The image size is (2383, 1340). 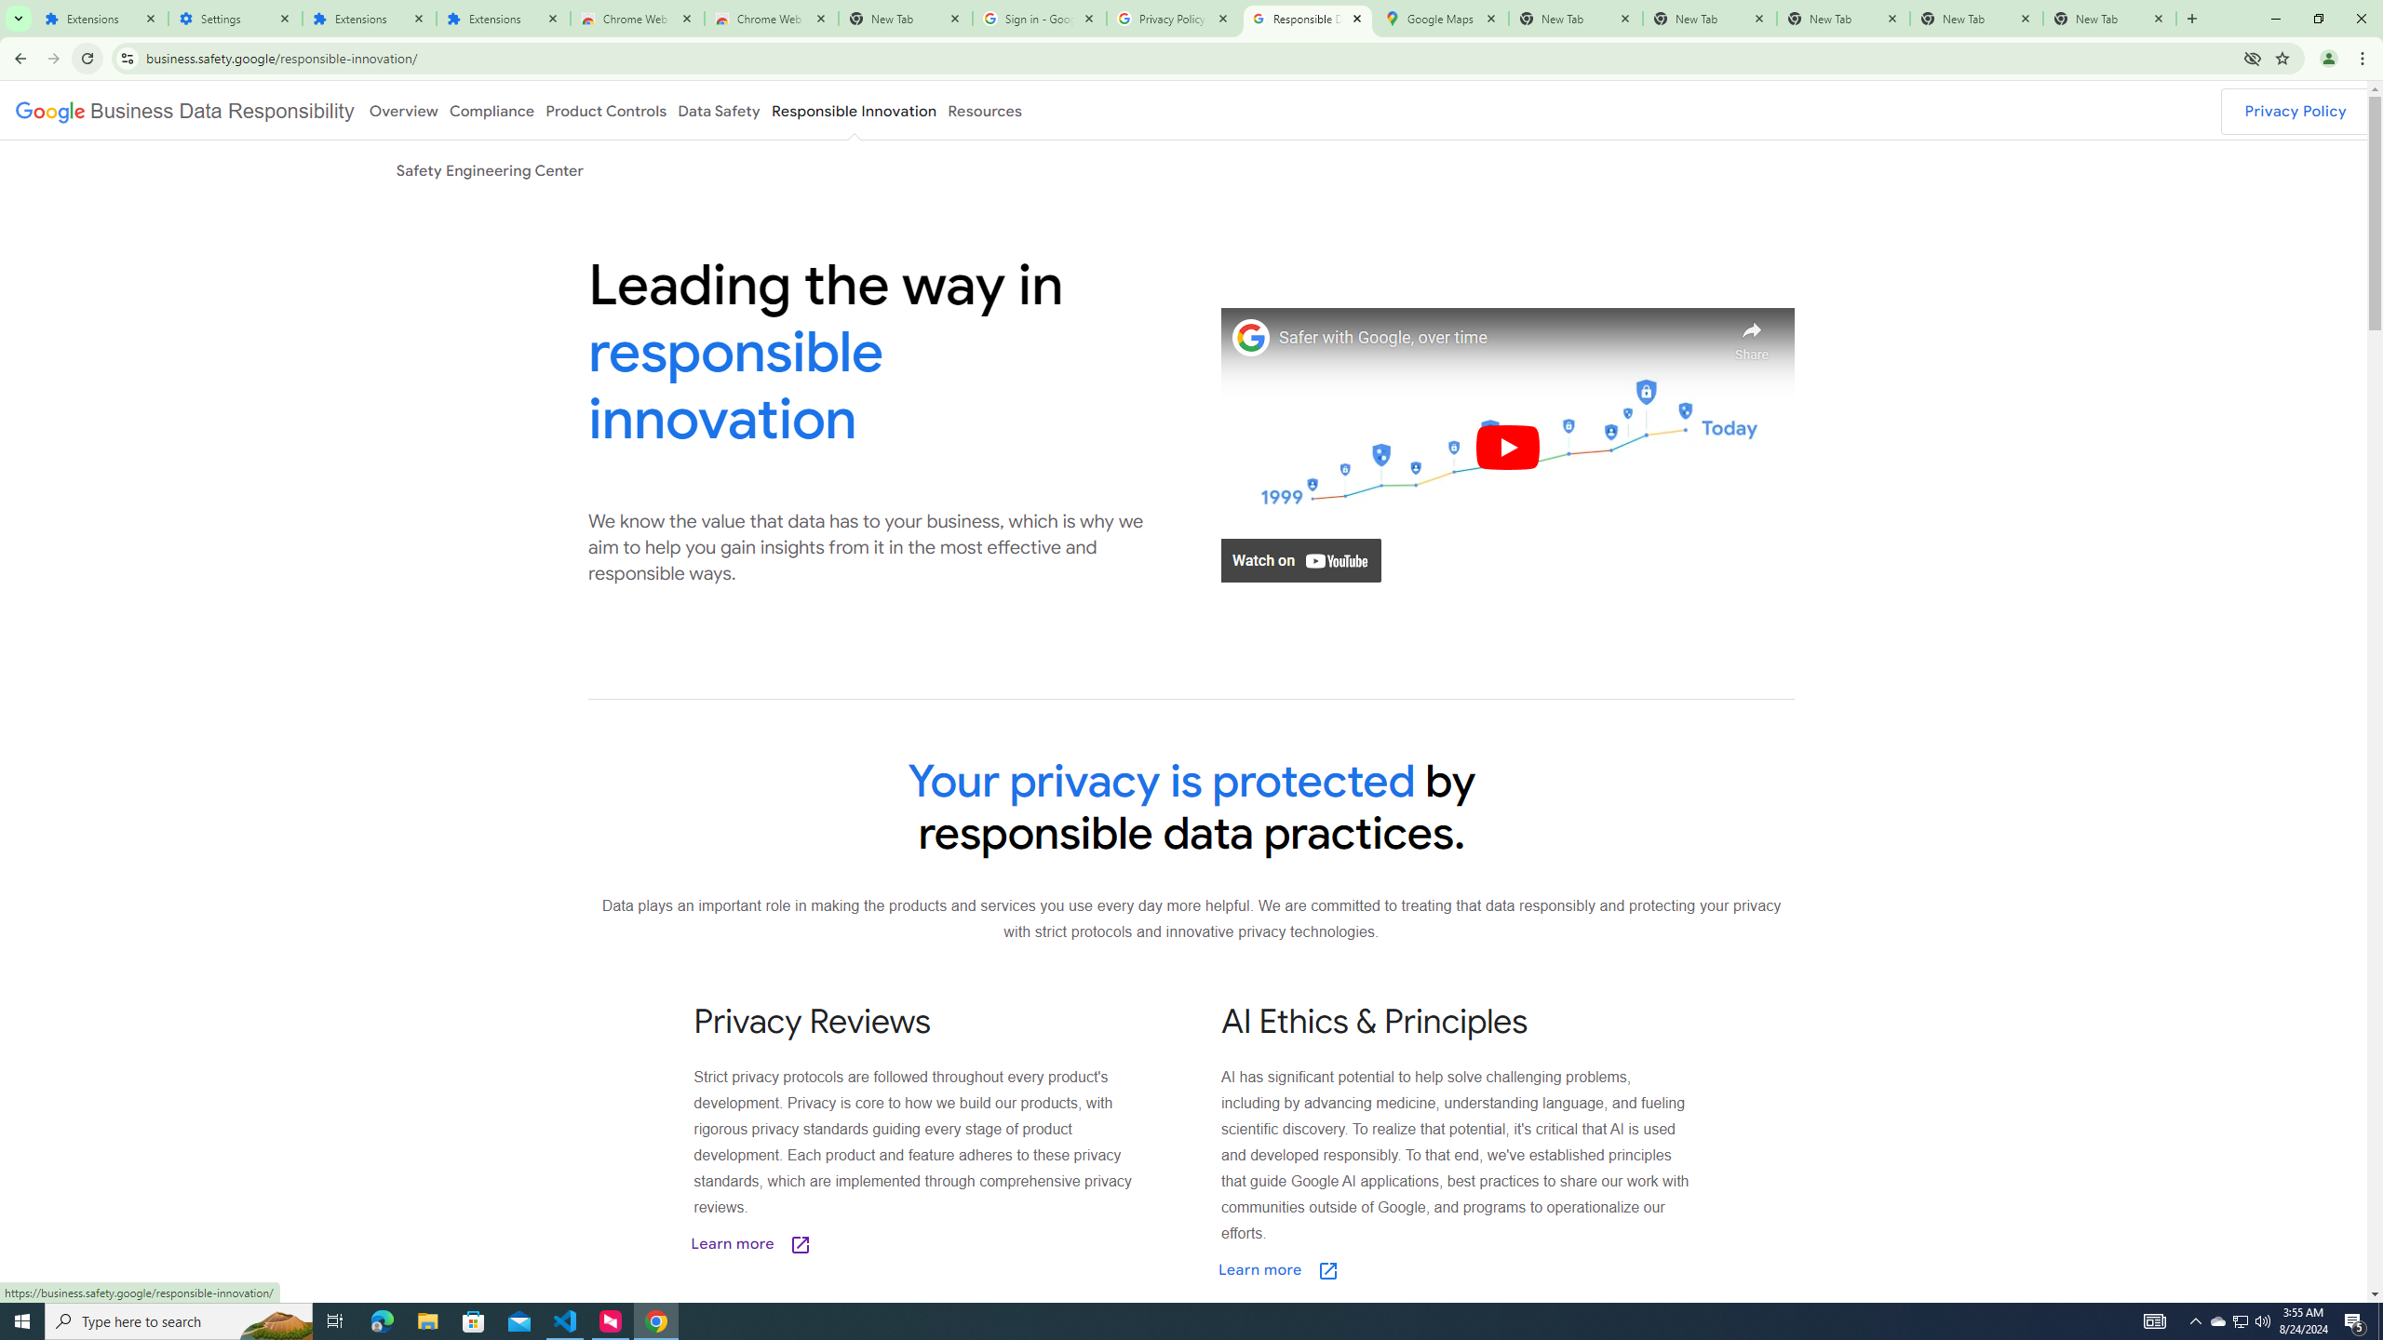 What do you see at coordinates (184, 110) in the screenshot?
I see `Google logo` at bounding box center [184, 110].